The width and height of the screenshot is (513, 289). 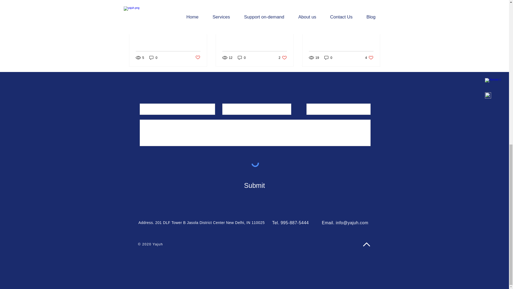 What do you see at coordinates (153, 58) in the screenshot?
I see `How managed IT services add value to your business` at bounding box center [153, 58].